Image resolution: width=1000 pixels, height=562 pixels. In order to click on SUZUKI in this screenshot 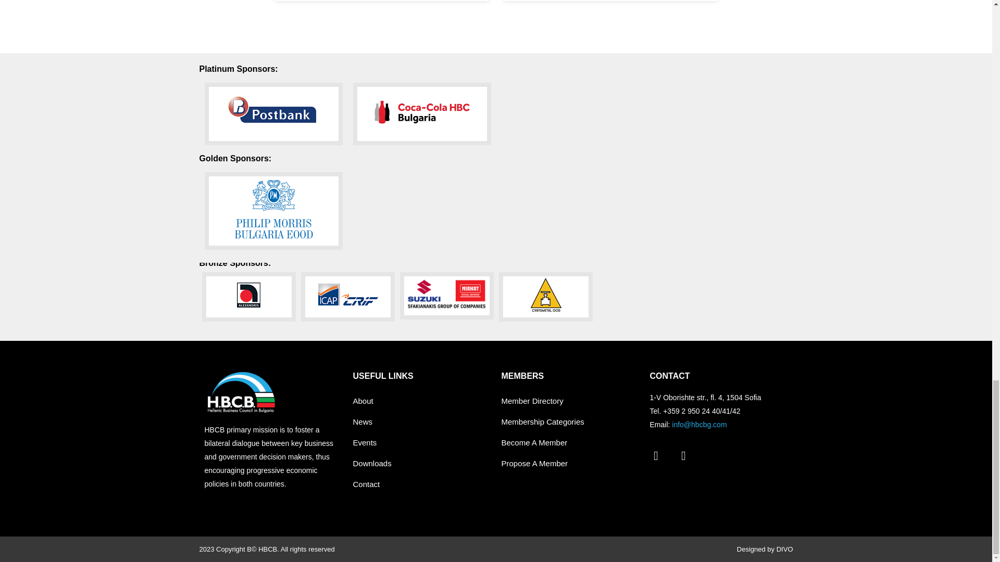, I will do `click(447, 296)`.